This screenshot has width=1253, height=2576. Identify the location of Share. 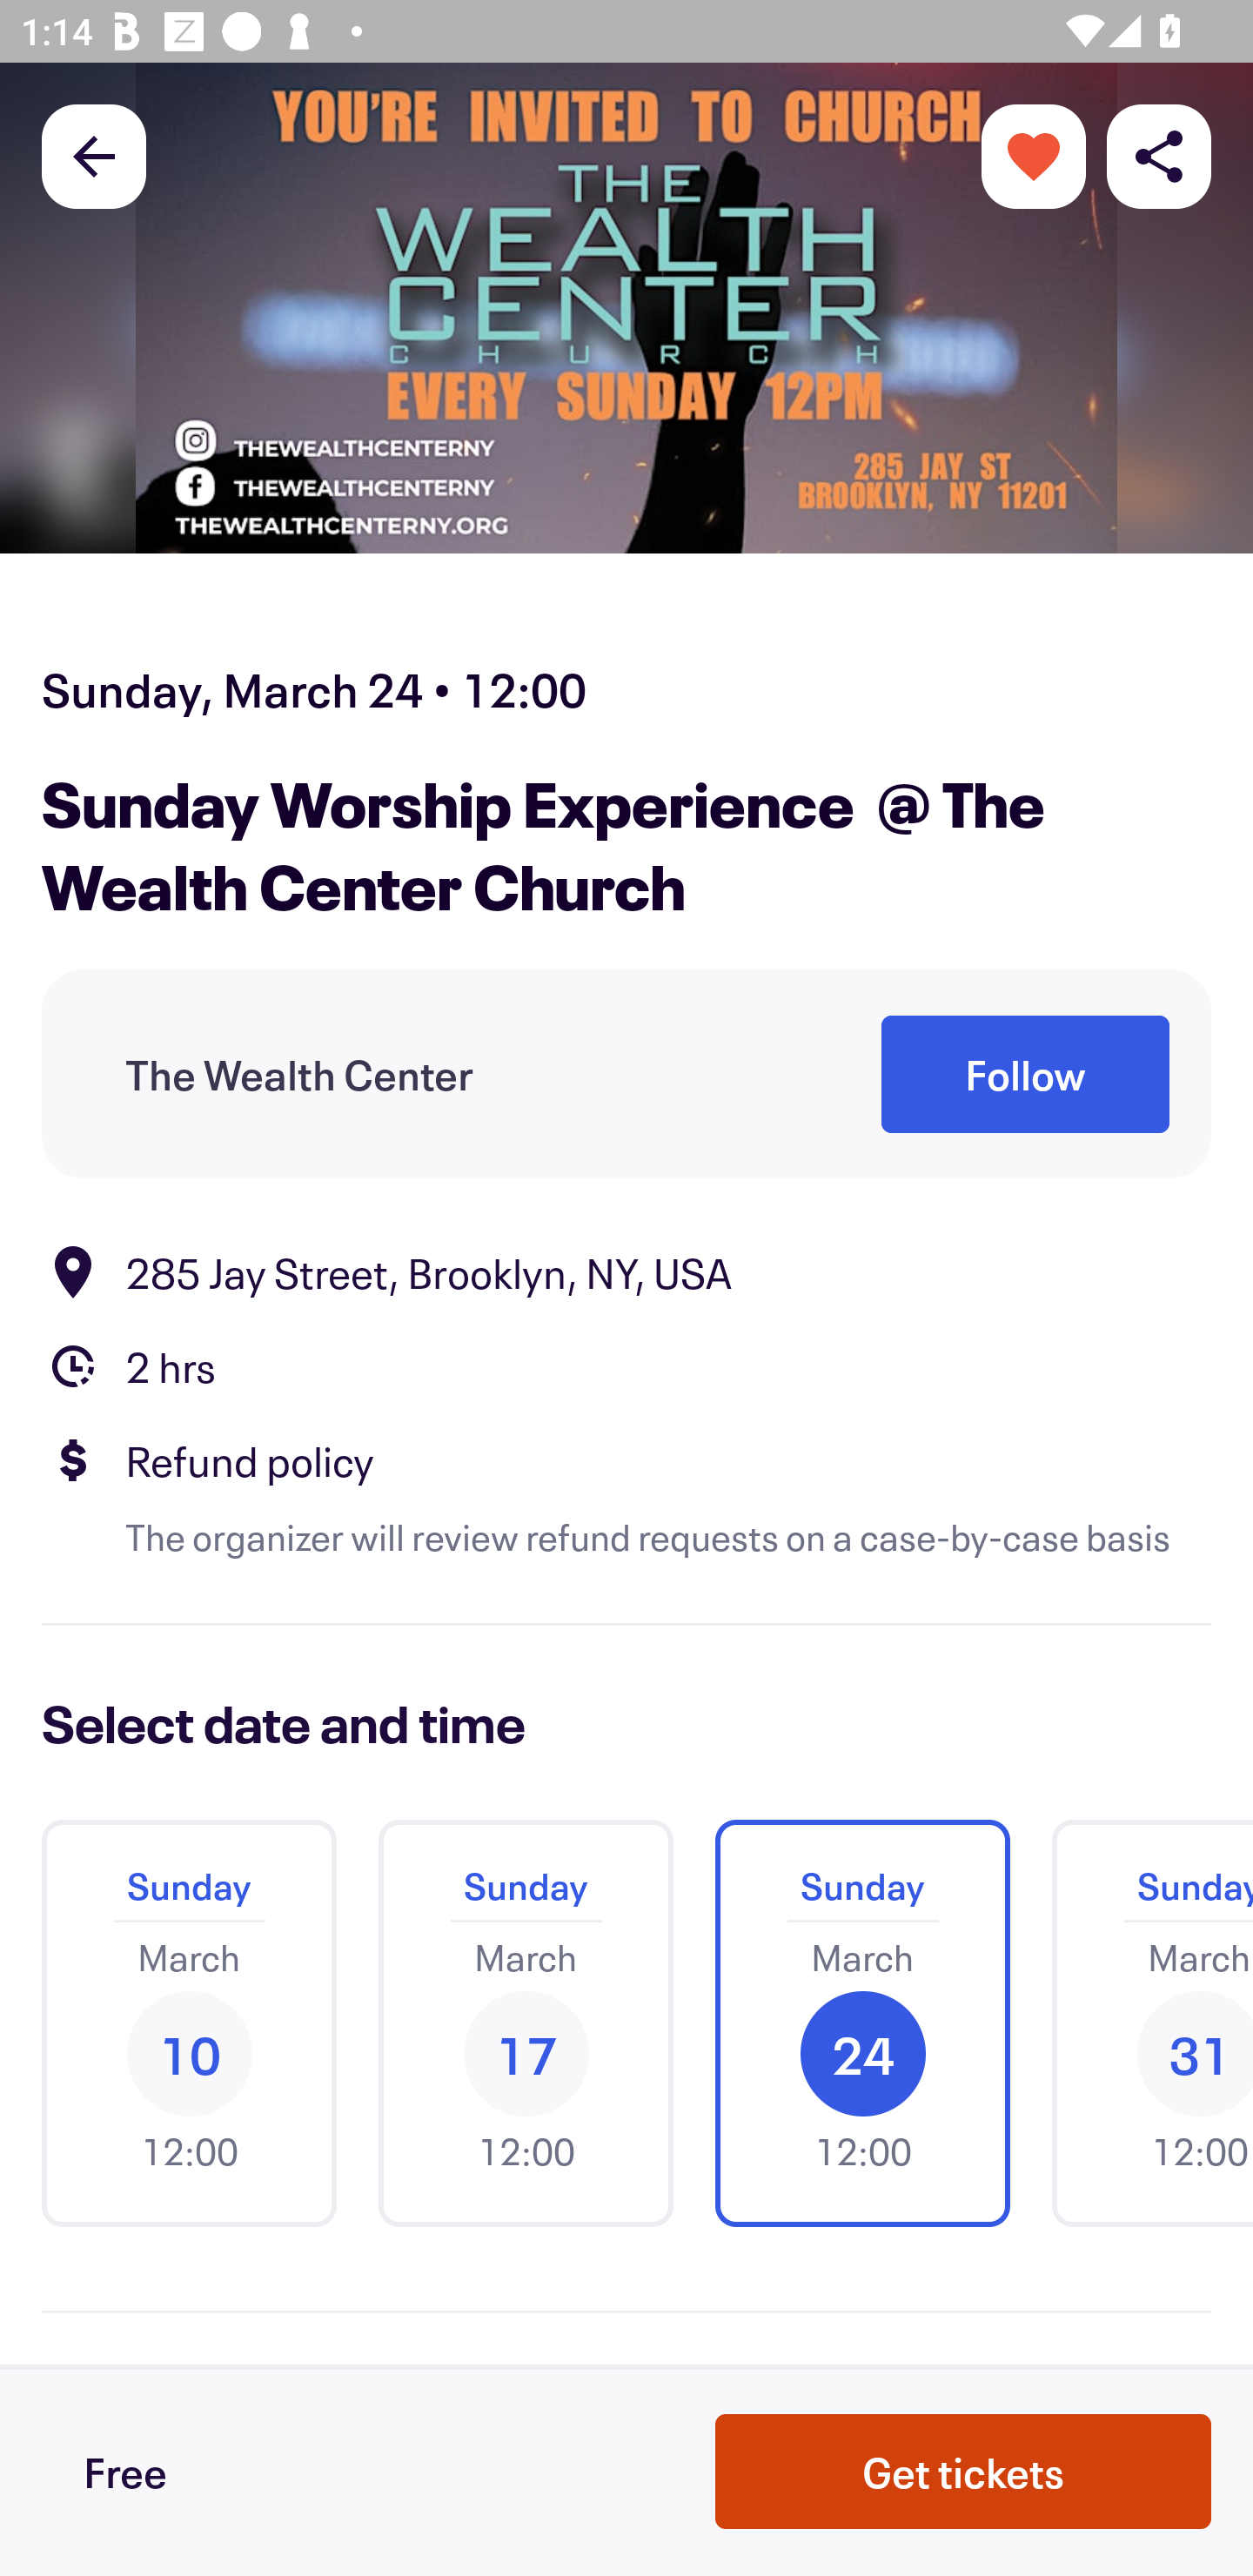
(1159, 155).